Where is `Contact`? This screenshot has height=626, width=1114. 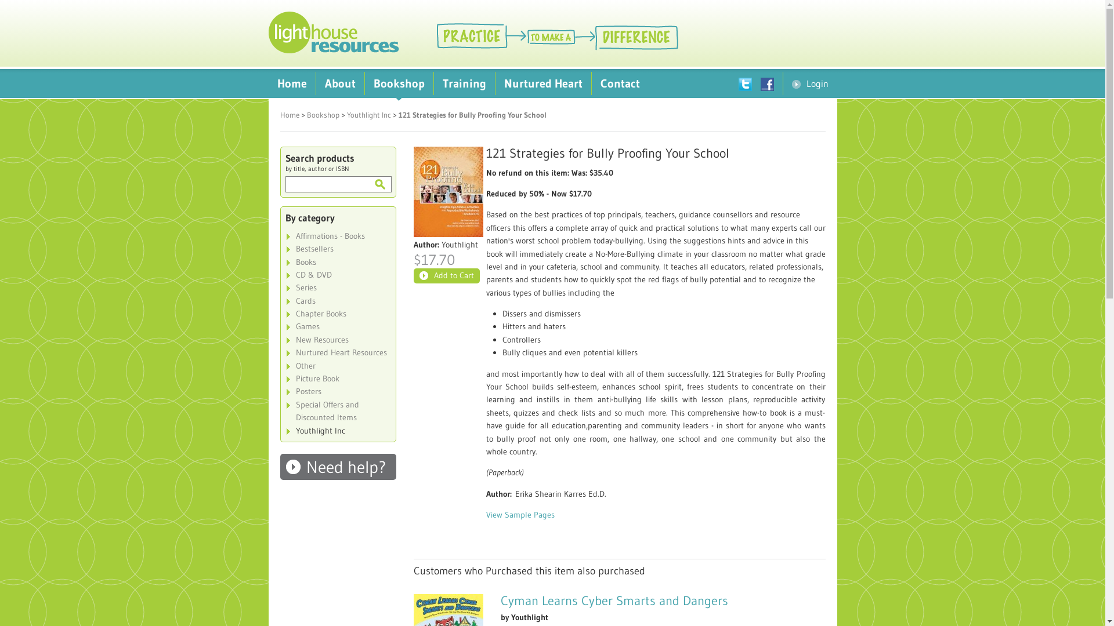 Contact is located at coordinates (620, 83).